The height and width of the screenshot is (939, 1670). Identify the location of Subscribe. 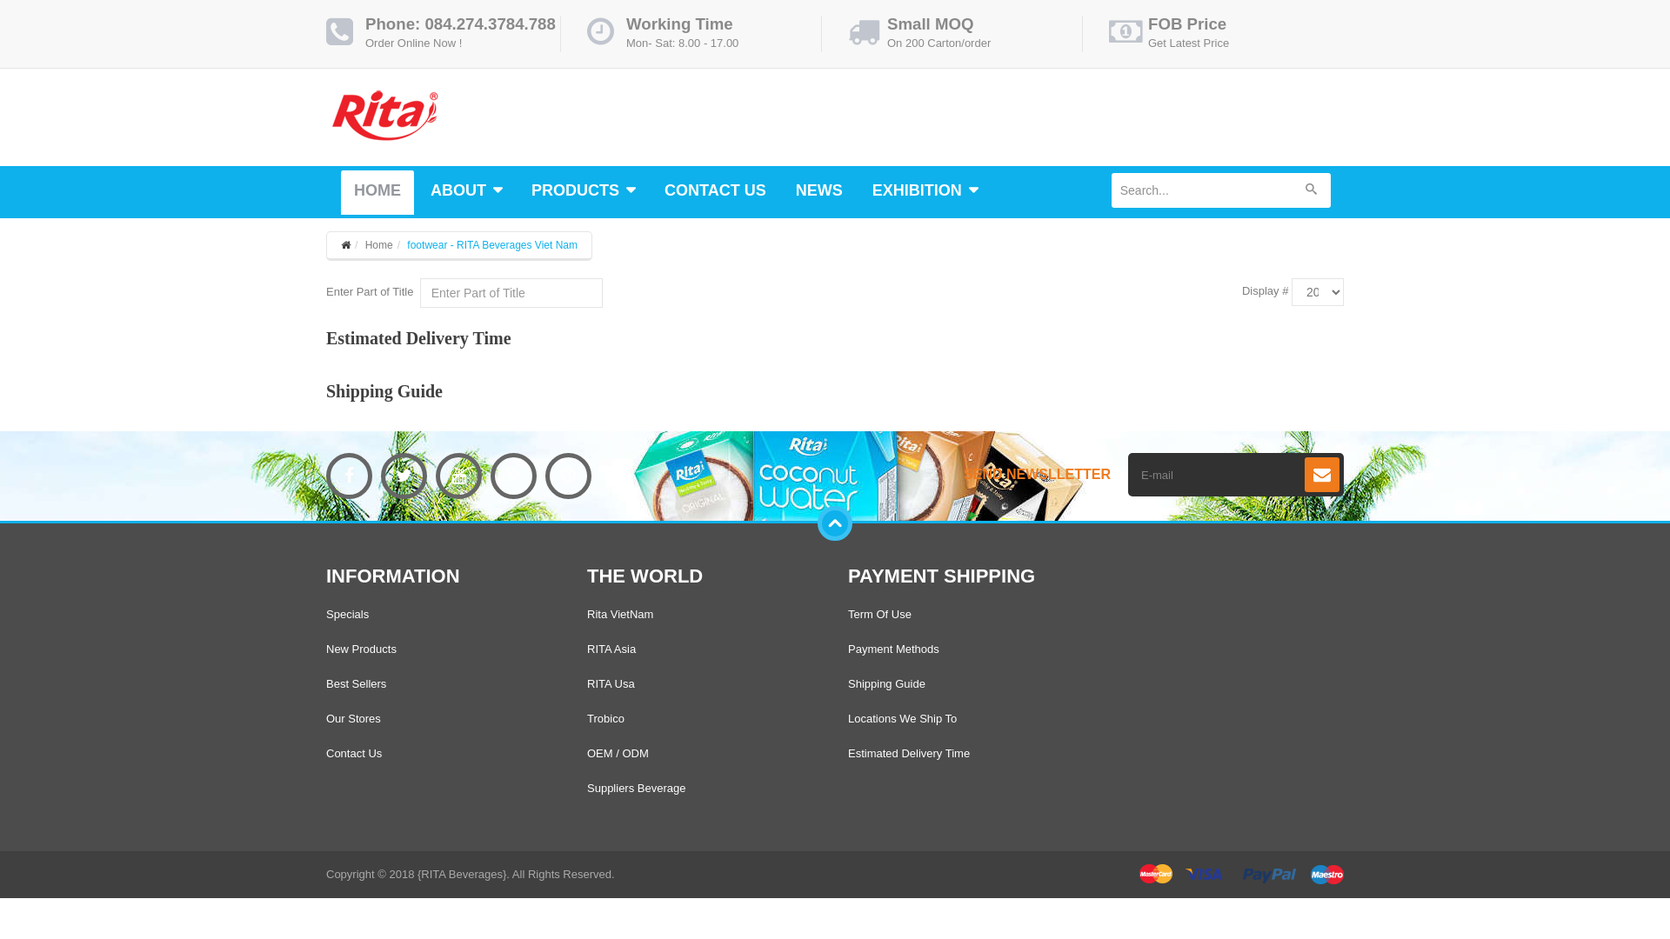
(1322, 475).